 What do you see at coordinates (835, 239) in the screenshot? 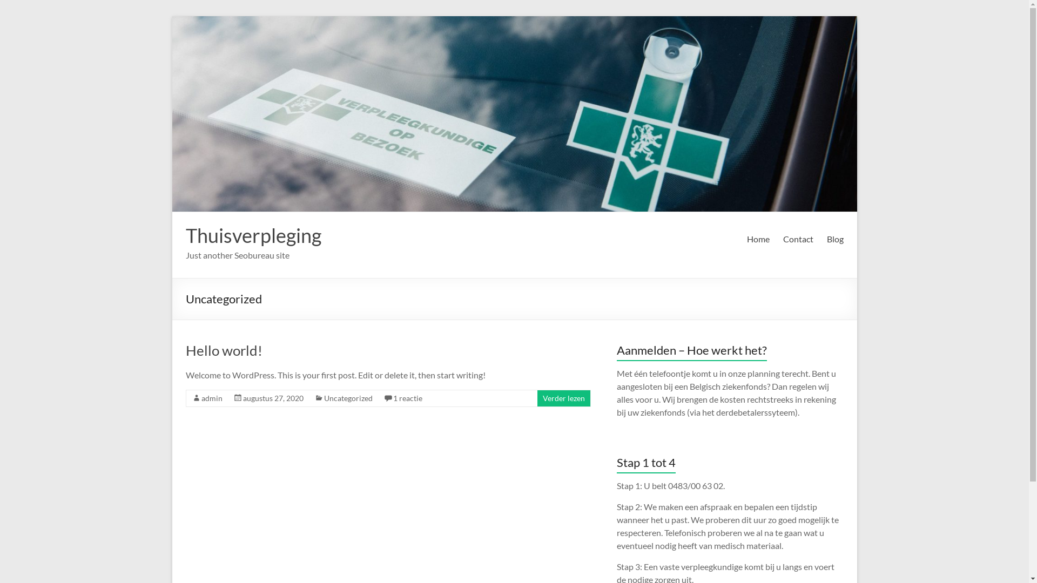
I see `Blog` at bounding box center [835, 239].